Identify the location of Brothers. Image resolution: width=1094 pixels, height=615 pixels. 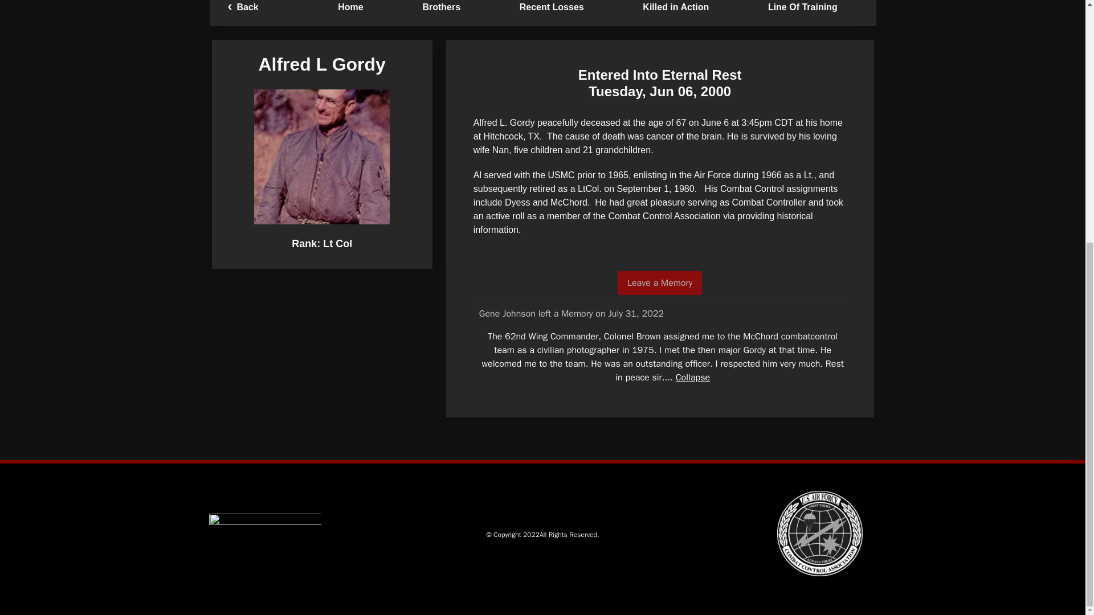
(441, 9).